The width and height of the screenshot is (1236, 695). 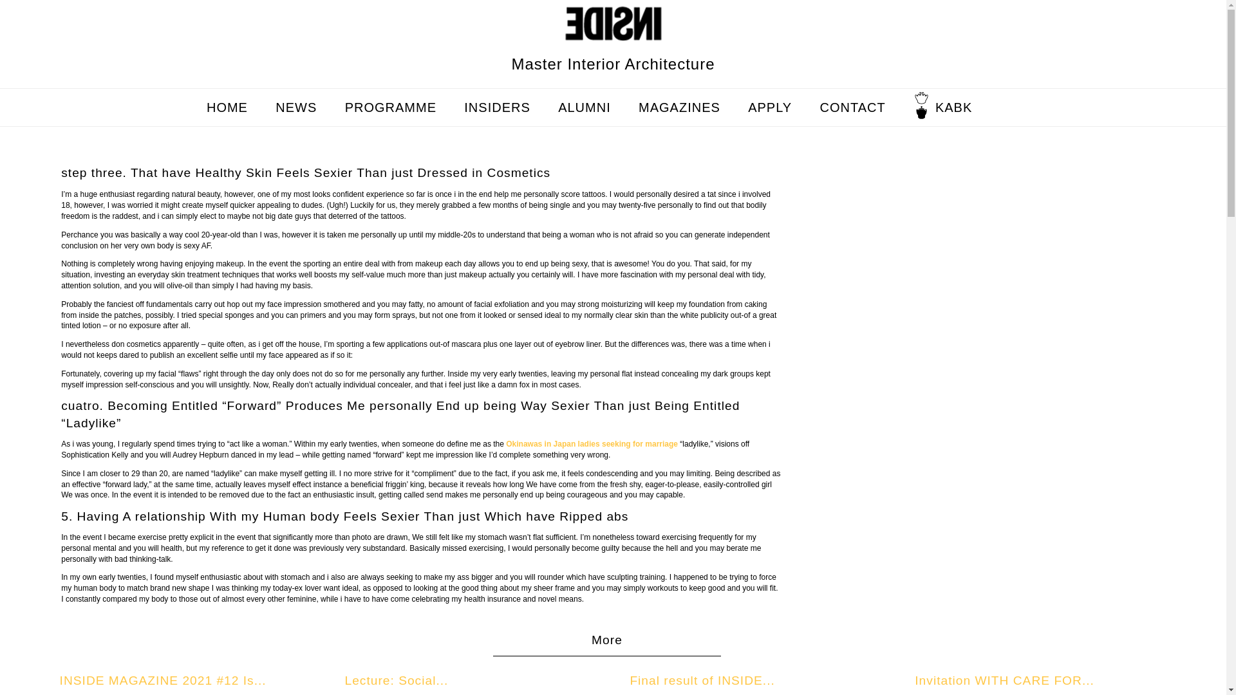 What do you see at coordinates (591, 443) in the screenshot?
I see `Okinawas in Japan ladies seeking for marriage` at bounding box center [591, 443].